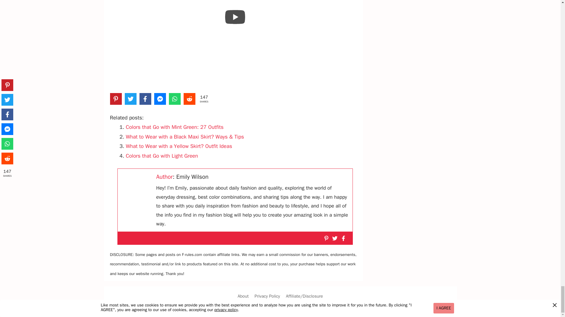  What do you see at coordinates (175, 127) in the screenshot?
I see `Colors that Go with Mint Green: 27 Outfits` at bounding box center [175, 127].